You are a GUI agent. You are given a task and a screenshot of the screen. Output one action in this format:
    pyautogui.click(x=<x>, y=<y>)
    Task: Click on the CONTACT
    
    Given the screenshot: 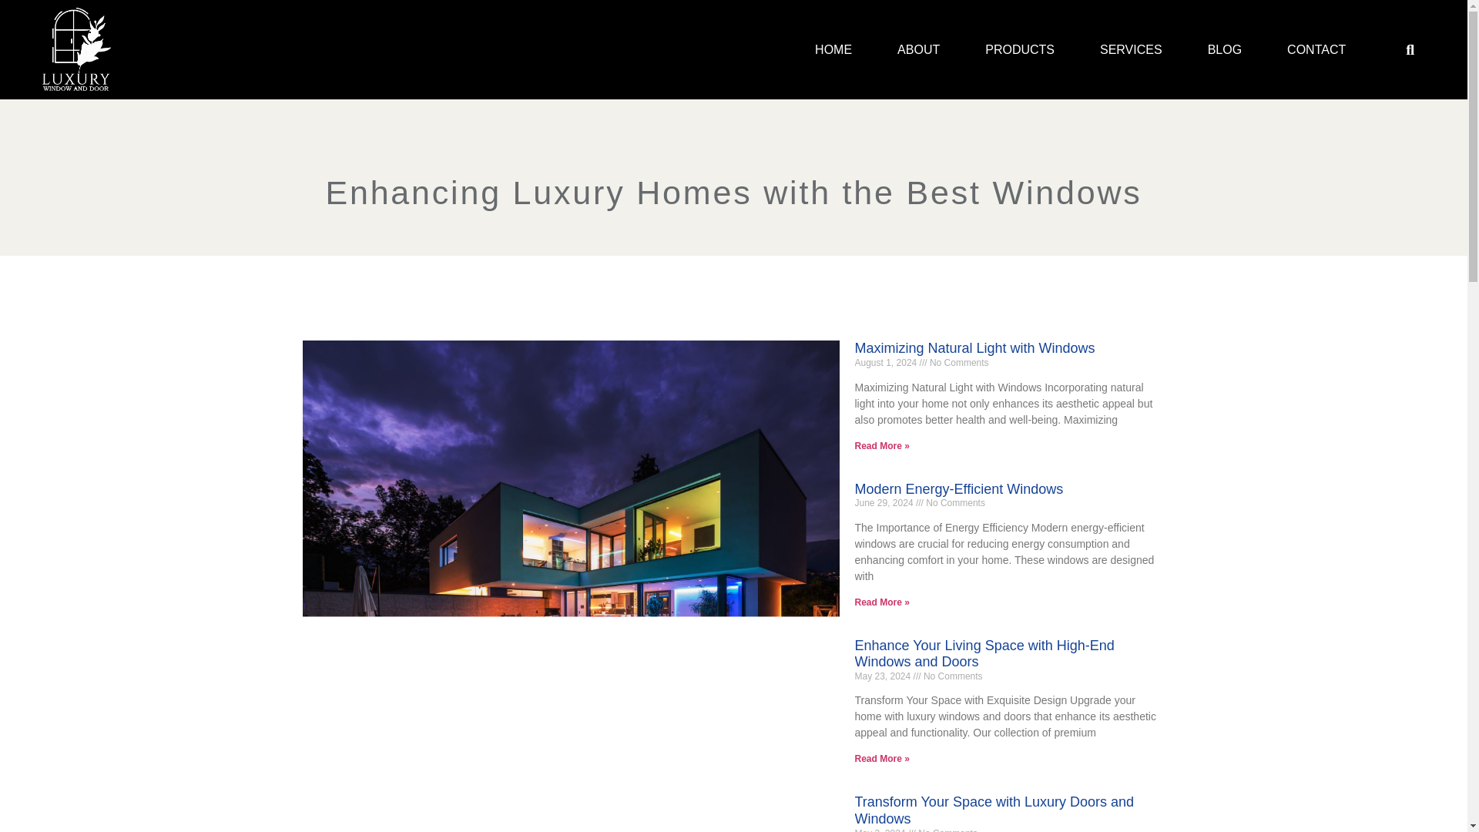 What is the action you would take?
    pyautogui.click(x=1316, y=49)
    